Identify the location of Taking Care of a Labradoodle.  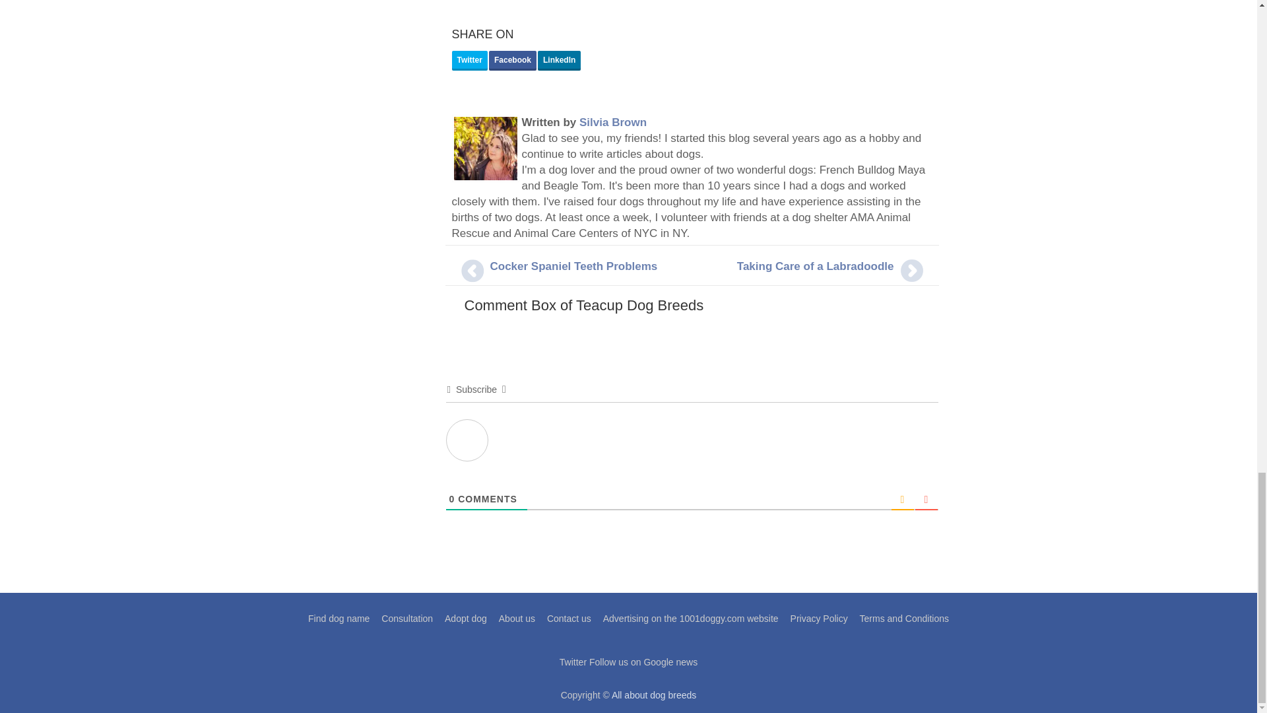
(816, 266).